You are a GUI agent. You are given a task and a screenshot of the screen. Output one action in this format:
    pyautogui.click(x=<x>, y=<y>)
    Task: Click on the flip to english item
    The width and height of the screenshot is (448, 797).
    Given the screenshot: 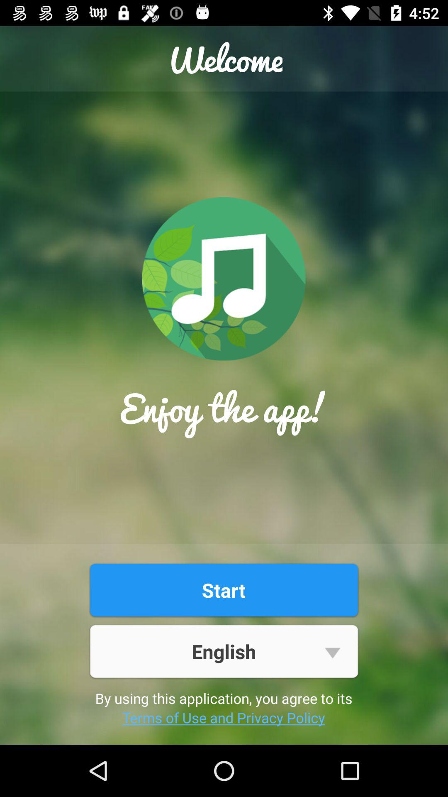 What is the action you would take?
    pyautogui.click(x=224, y=651)
    